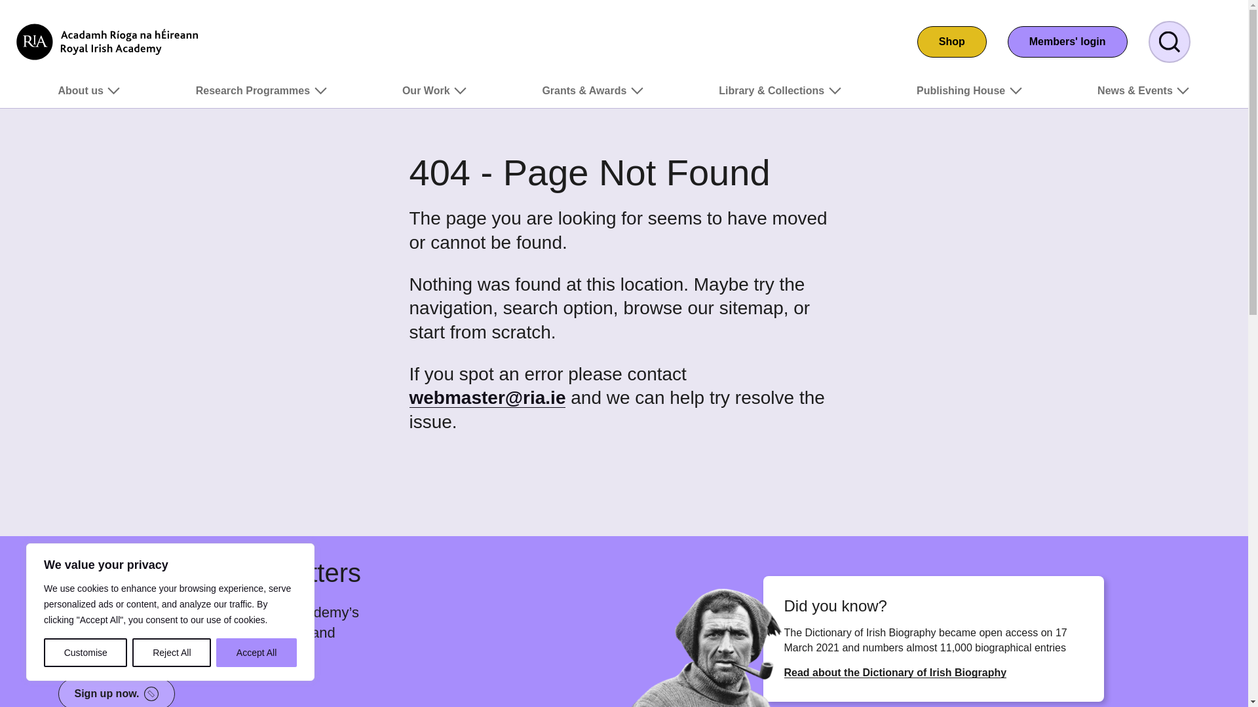 This screenshot has height=707, width=1258. What do you see at coordinates (89, 96) in the screenshot?
I see `About us` at bounding box center [89, 96].